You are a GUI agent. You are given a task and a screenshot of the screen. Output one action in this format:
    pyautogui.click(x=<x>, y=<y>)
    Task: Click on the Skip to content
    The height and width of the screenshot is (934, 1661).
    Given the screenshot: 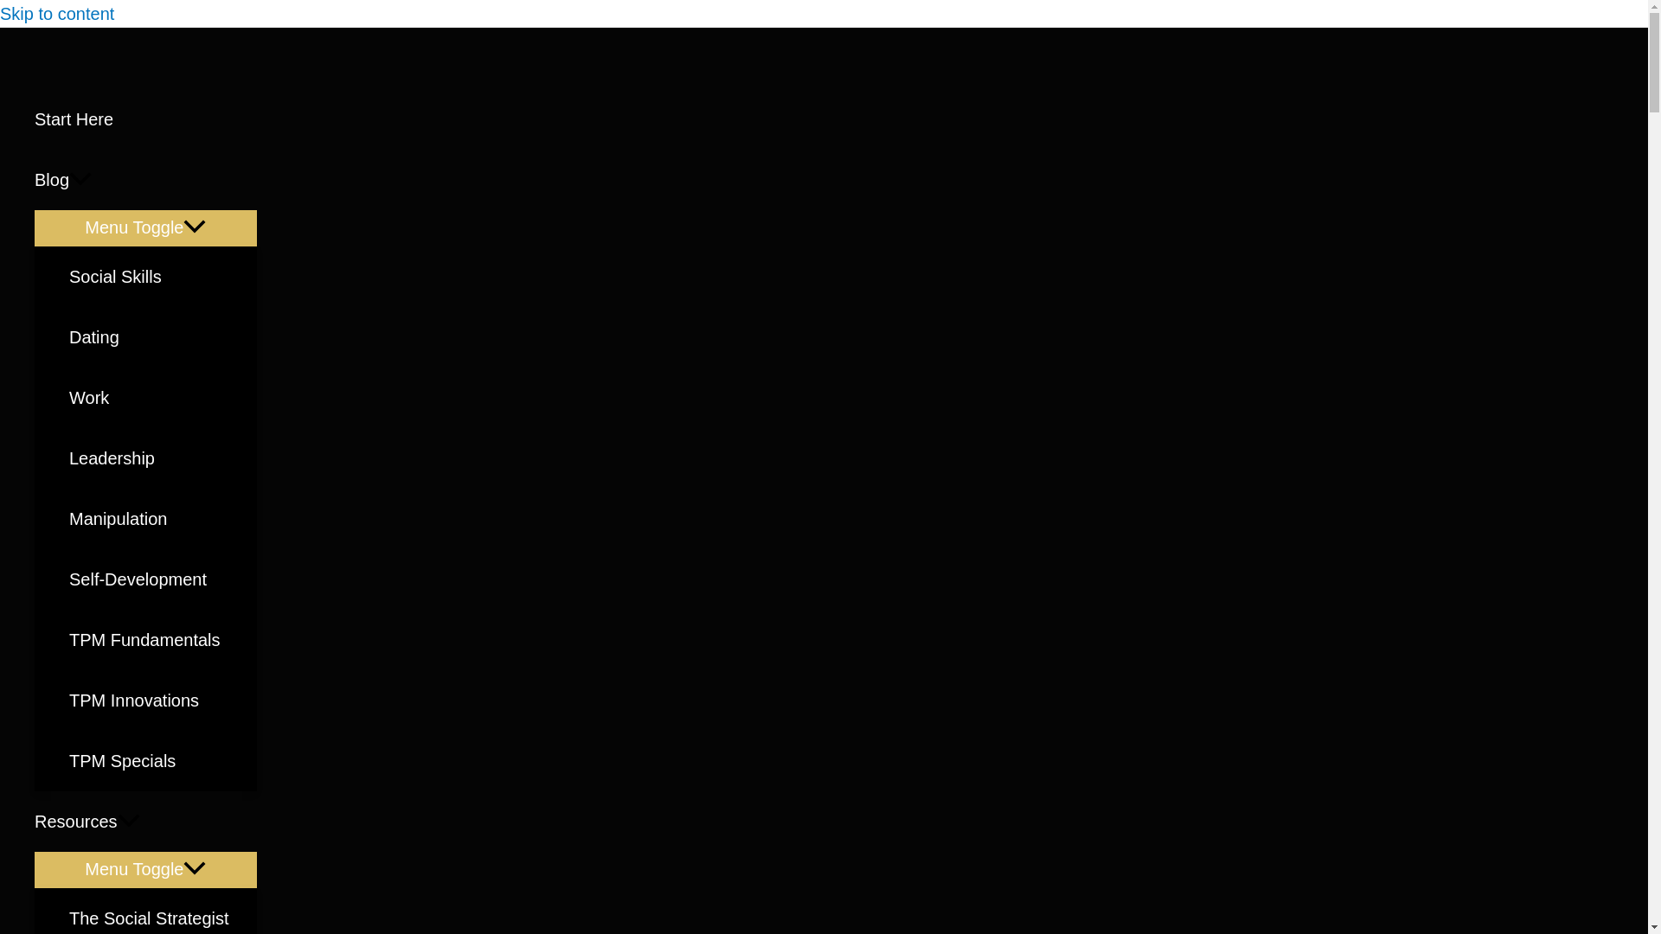 What is the action you would take?
    pyautogui.click(x=57, y=14)
    